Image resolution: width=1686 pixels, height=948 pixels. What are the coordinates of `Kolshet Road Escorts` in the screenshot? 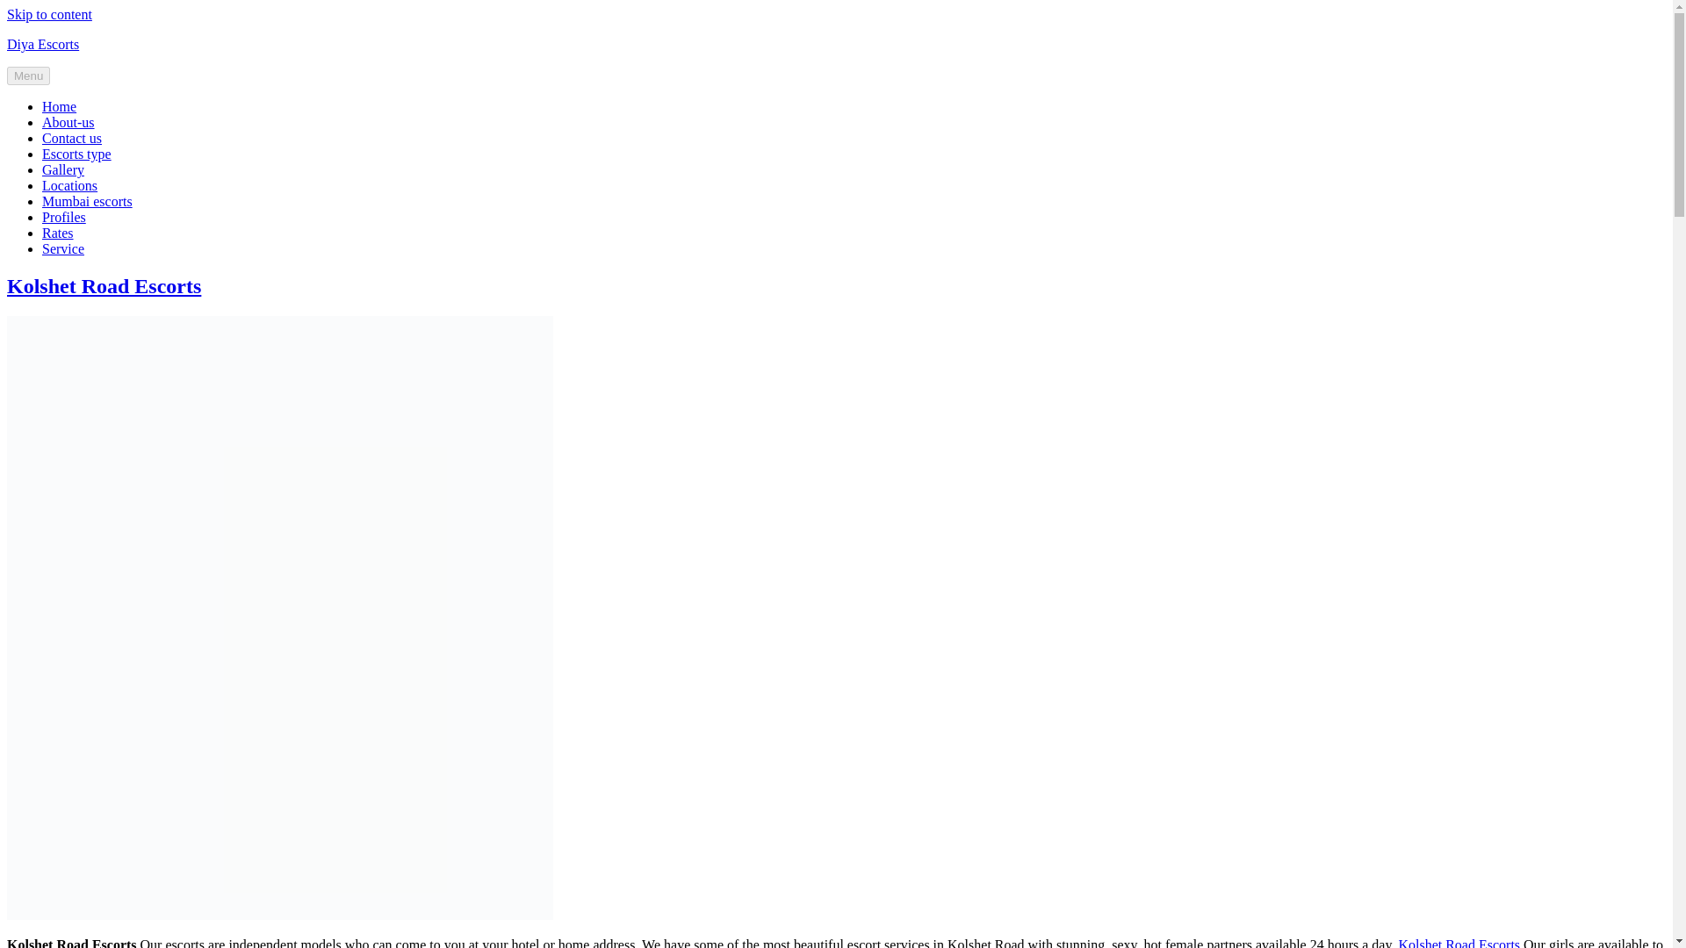 It's located at (104, 286).